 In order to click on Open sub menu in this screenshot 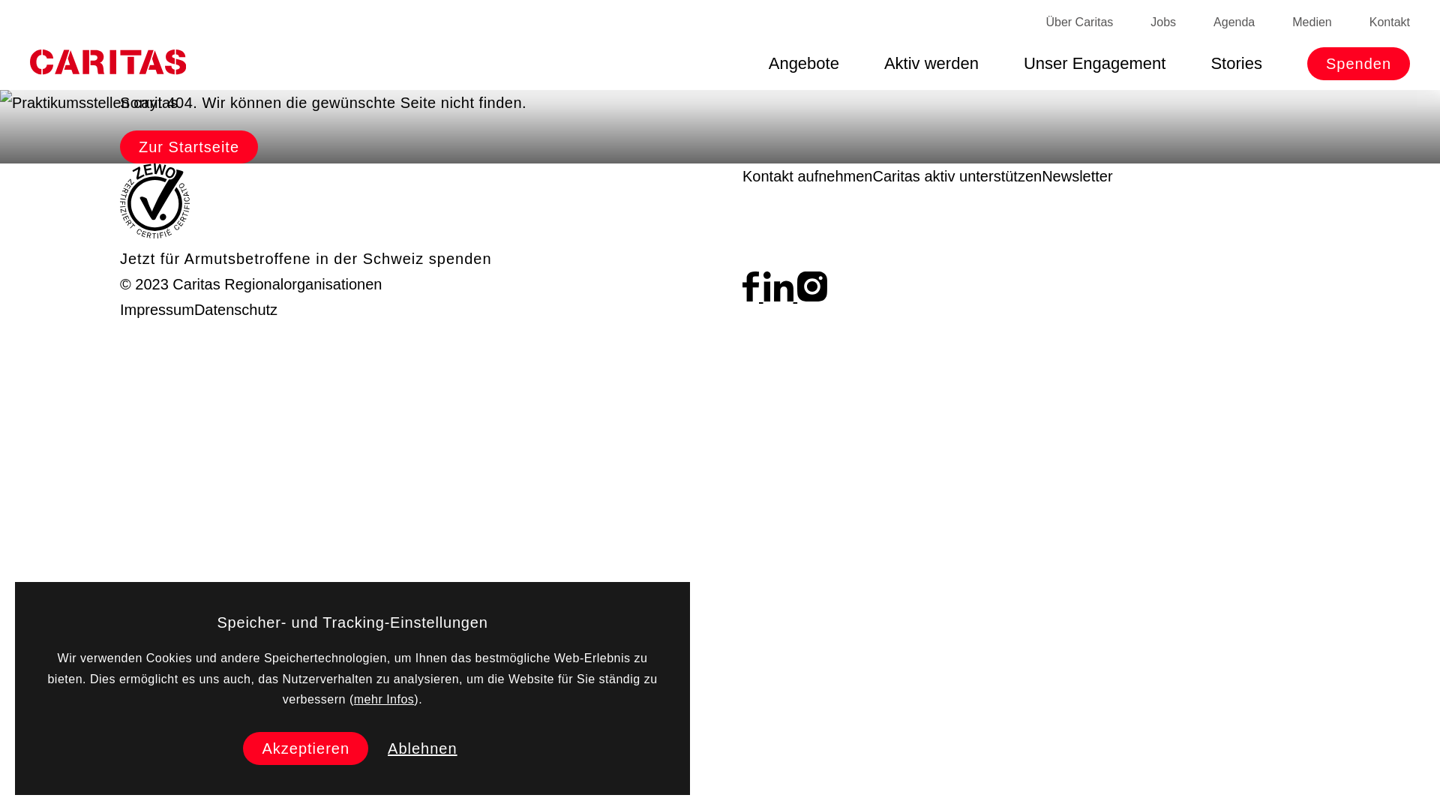, I will do `click(19, 19)`.